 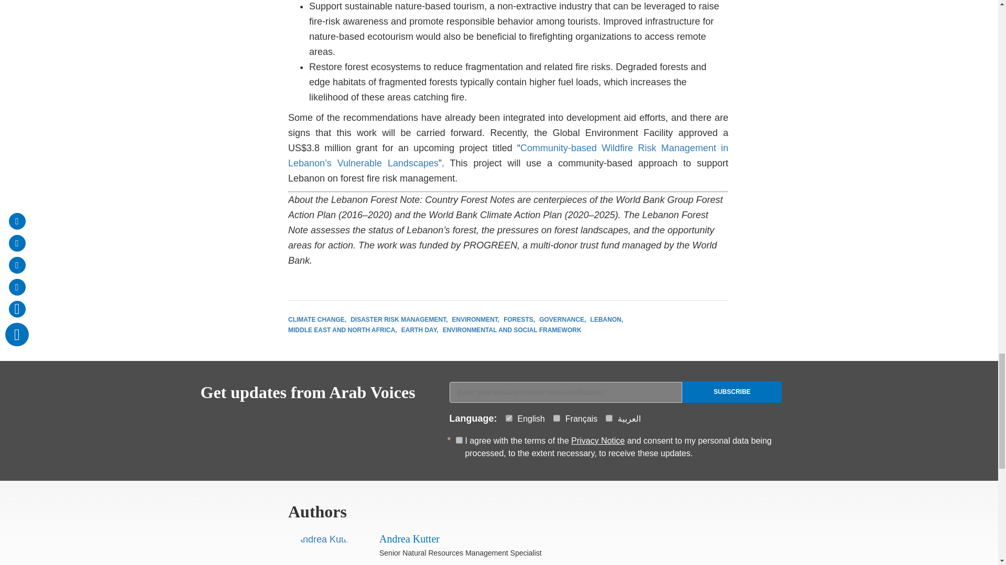 What do you see at coordinates (511, 330) in the screenshot?
I see `ENVIRONMENTAL AND SOCIAL FRAMEWORK` at bounding box center [511, 330].